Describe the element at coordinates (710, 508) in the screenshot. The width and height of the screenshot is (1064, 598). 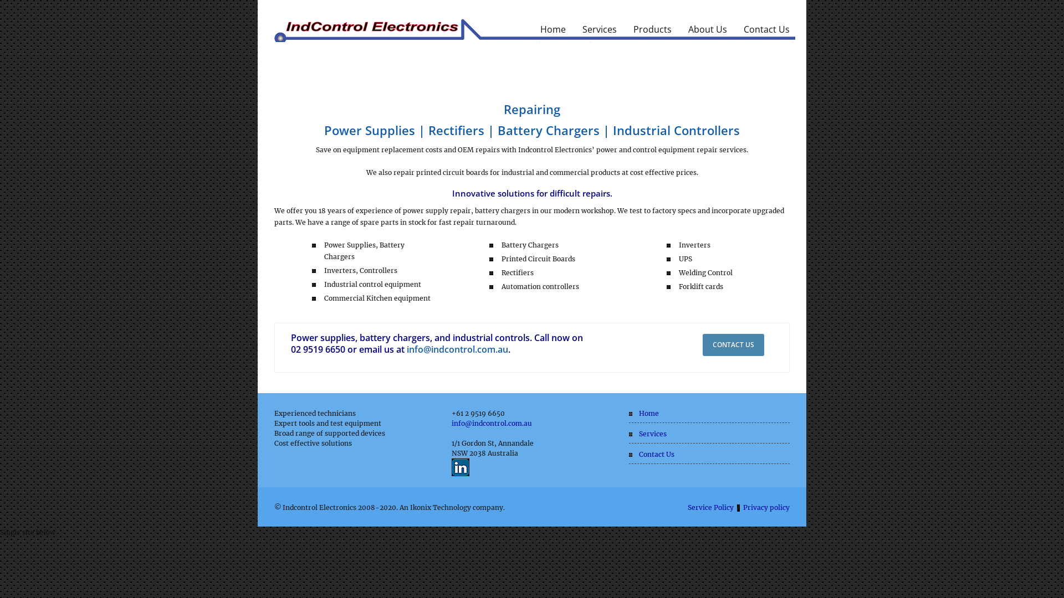
I see `Service Policy` at that location.